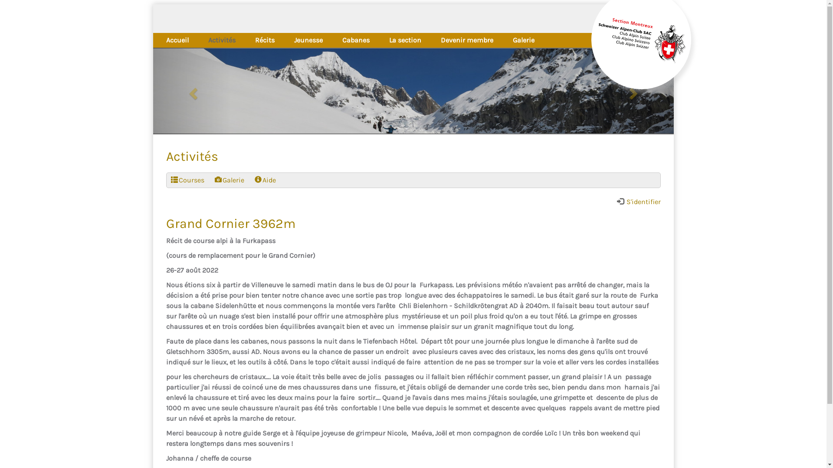  I want to click on Jeunesse, so click(308, 40).